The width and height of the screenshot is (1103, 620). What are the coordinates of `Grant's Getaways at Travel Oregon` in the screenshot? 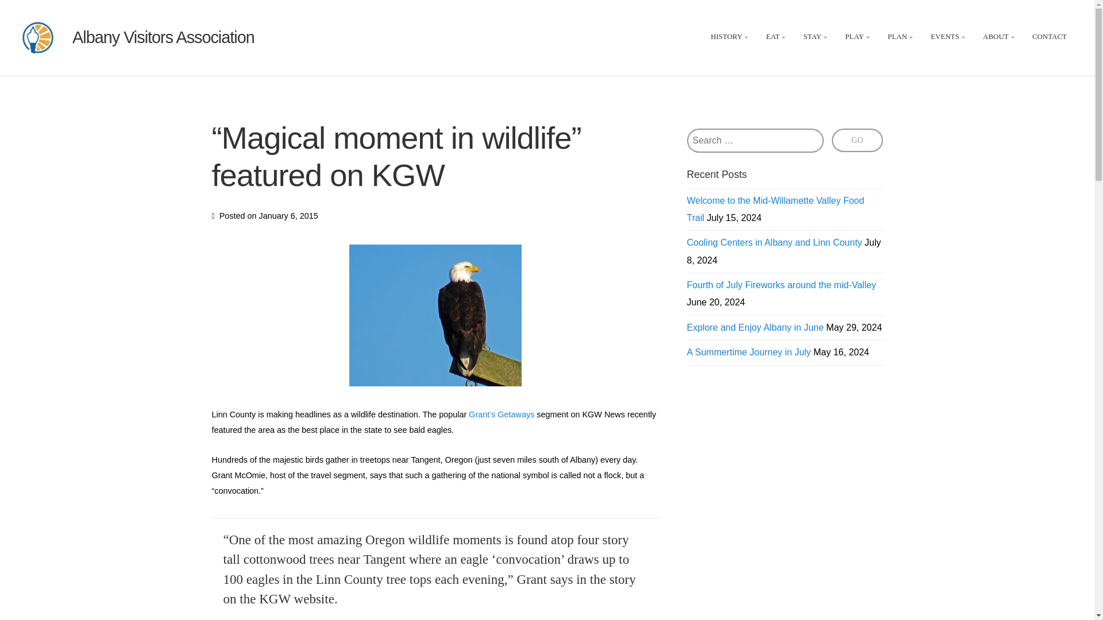 It's located at (501, 414).